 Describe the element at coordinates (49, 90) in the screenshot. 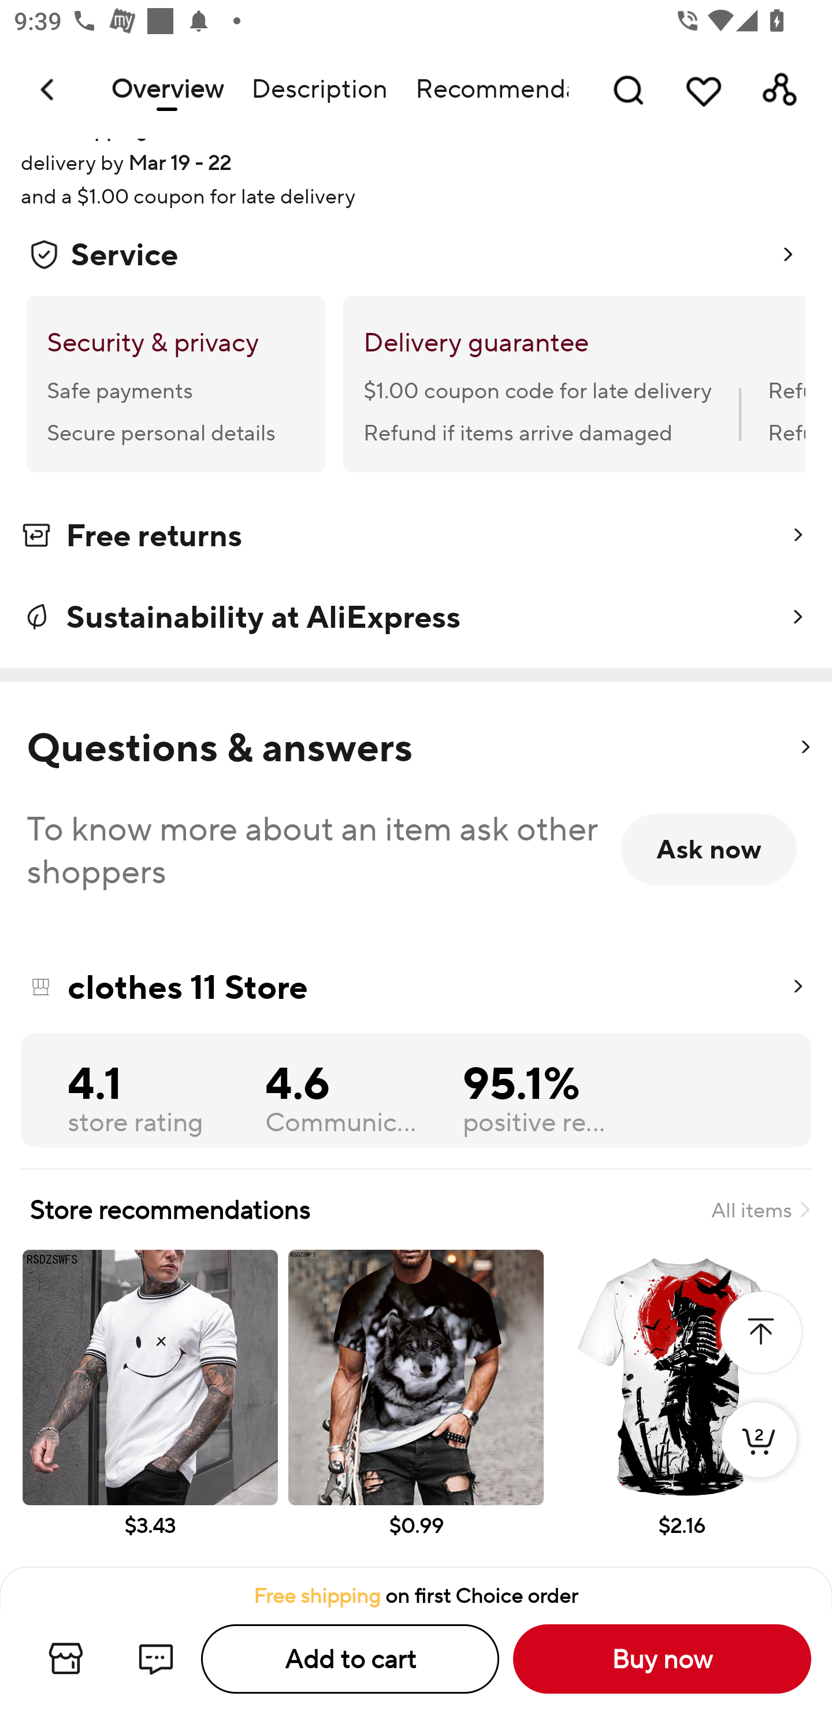

I see `Navigate up` at that location.